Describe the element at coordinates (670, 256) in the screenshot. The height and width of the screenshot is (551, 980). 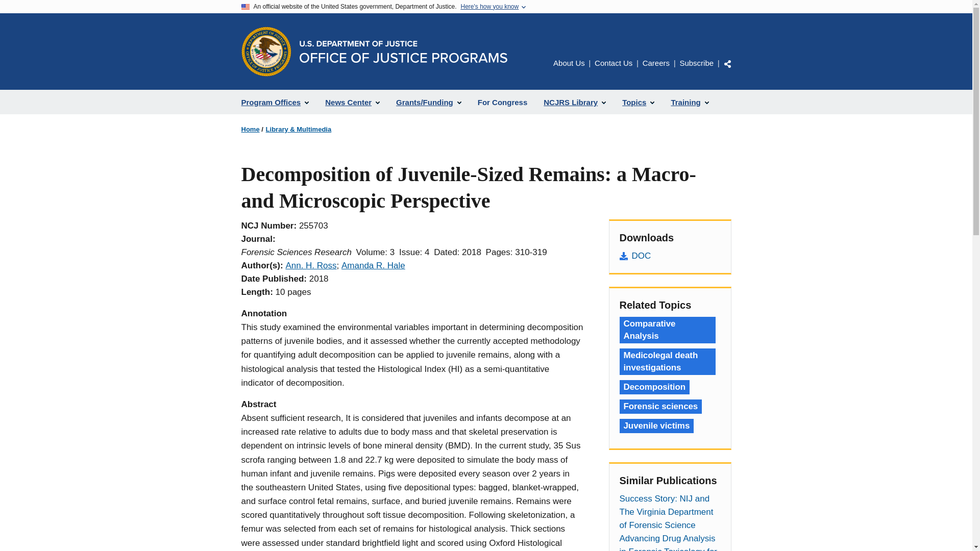
I see `DOC` at that location.